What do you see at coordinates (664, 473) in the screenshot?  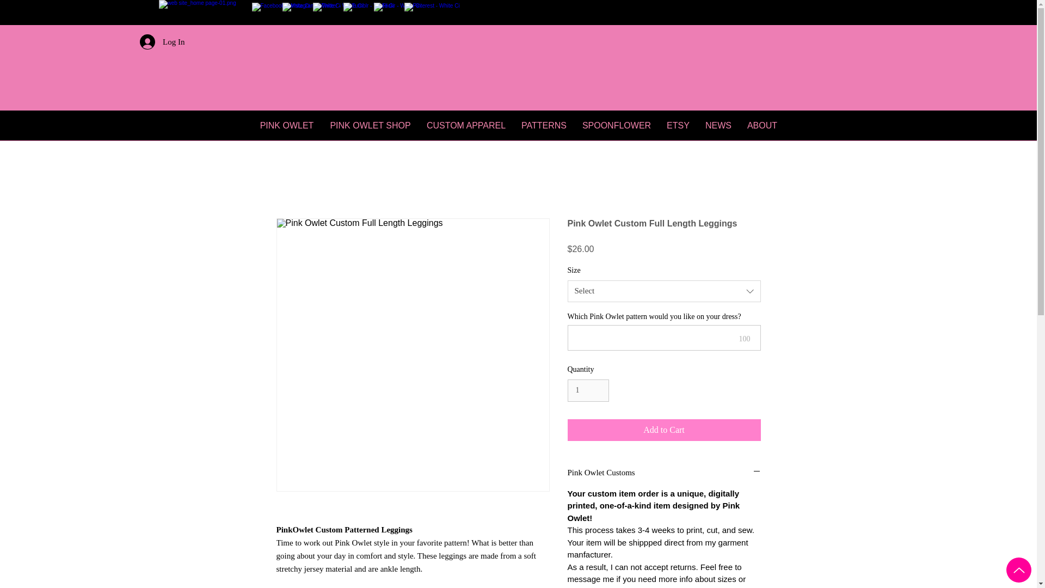 I see `Pink Owlet Customs` at bounding box center [664, 473].